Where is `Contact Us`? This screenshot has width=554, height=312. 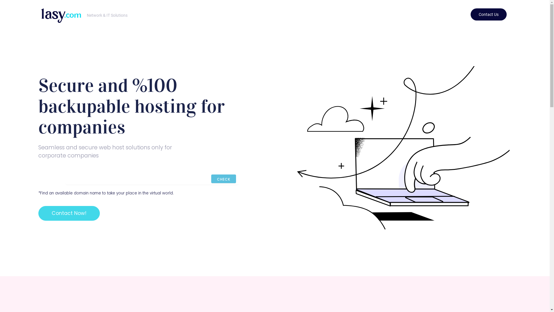 Contact Us is located at coordinates (489, 14).